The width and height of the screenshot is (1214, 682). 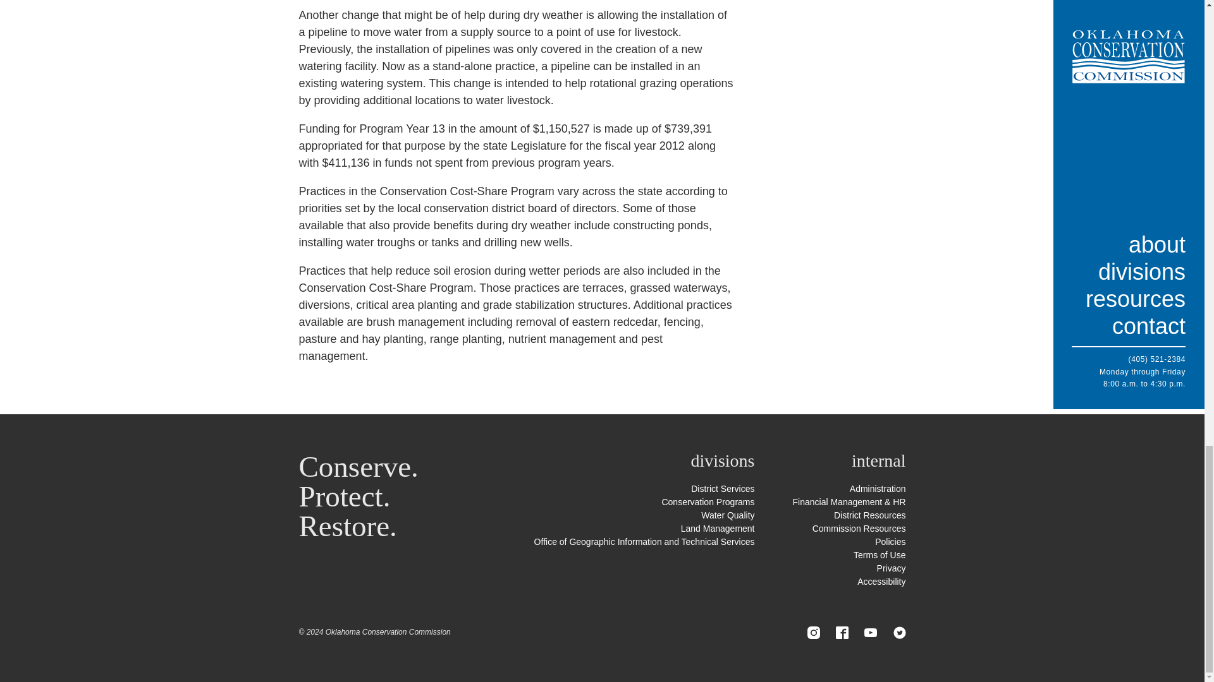 What do you see at coordinates (878, 488) in the screenshot?
I see `Administration` at bounding box center [878, 488].